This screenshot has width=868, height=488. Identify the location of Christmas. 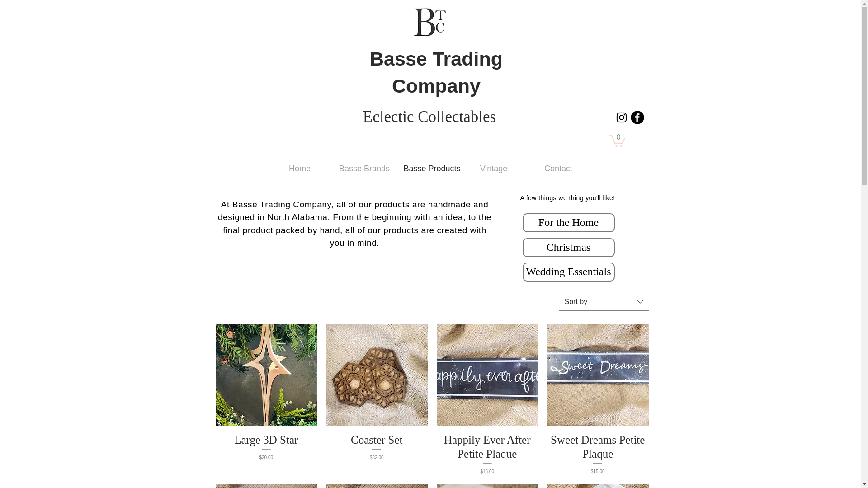
(568, 248).